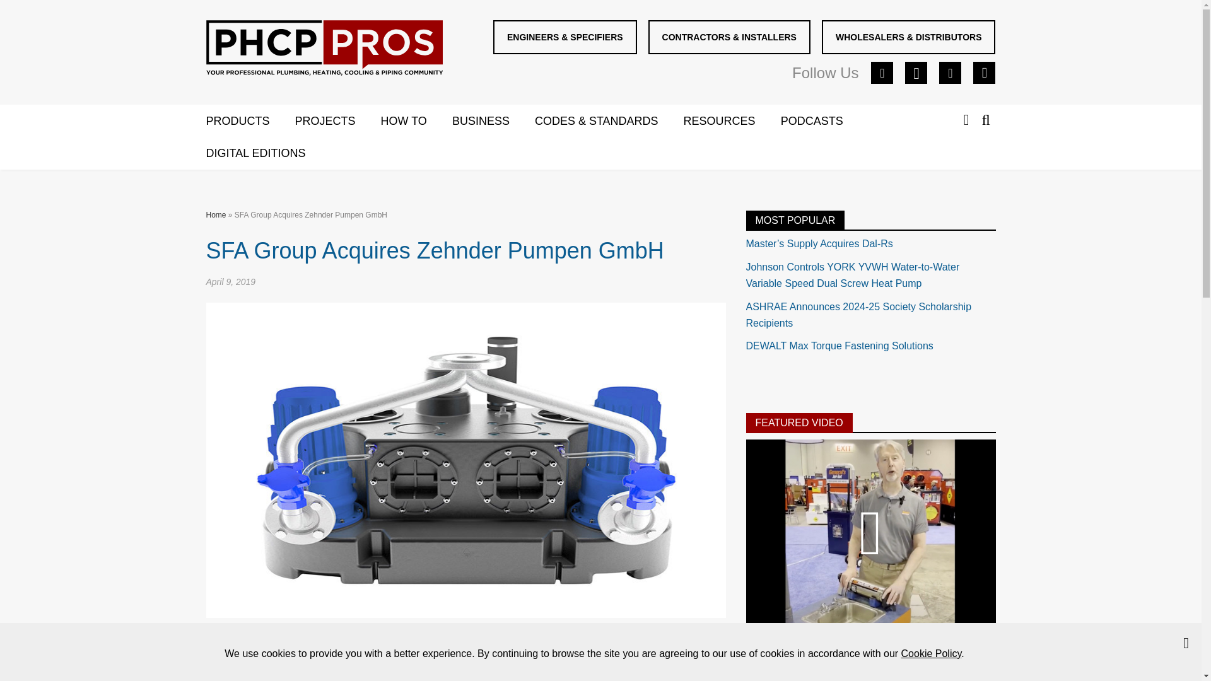 The height and width of the screenshot is (681, 1211). What do you see at coordinates (324, 48) in the screenshot?
I see `logo` at bounding box center [324, 48].